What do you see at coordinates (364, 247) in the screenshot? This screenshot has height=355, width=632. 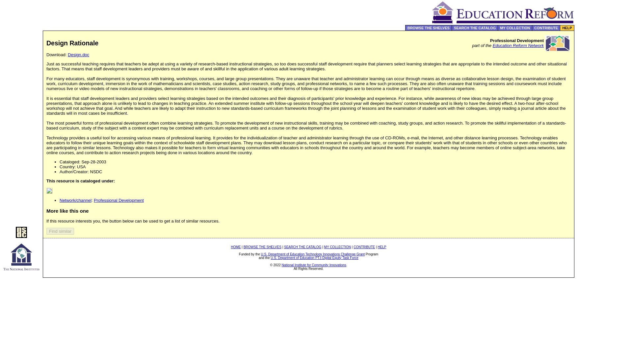 I see `CONTRIBUTE` at bounding box center [364, 247].